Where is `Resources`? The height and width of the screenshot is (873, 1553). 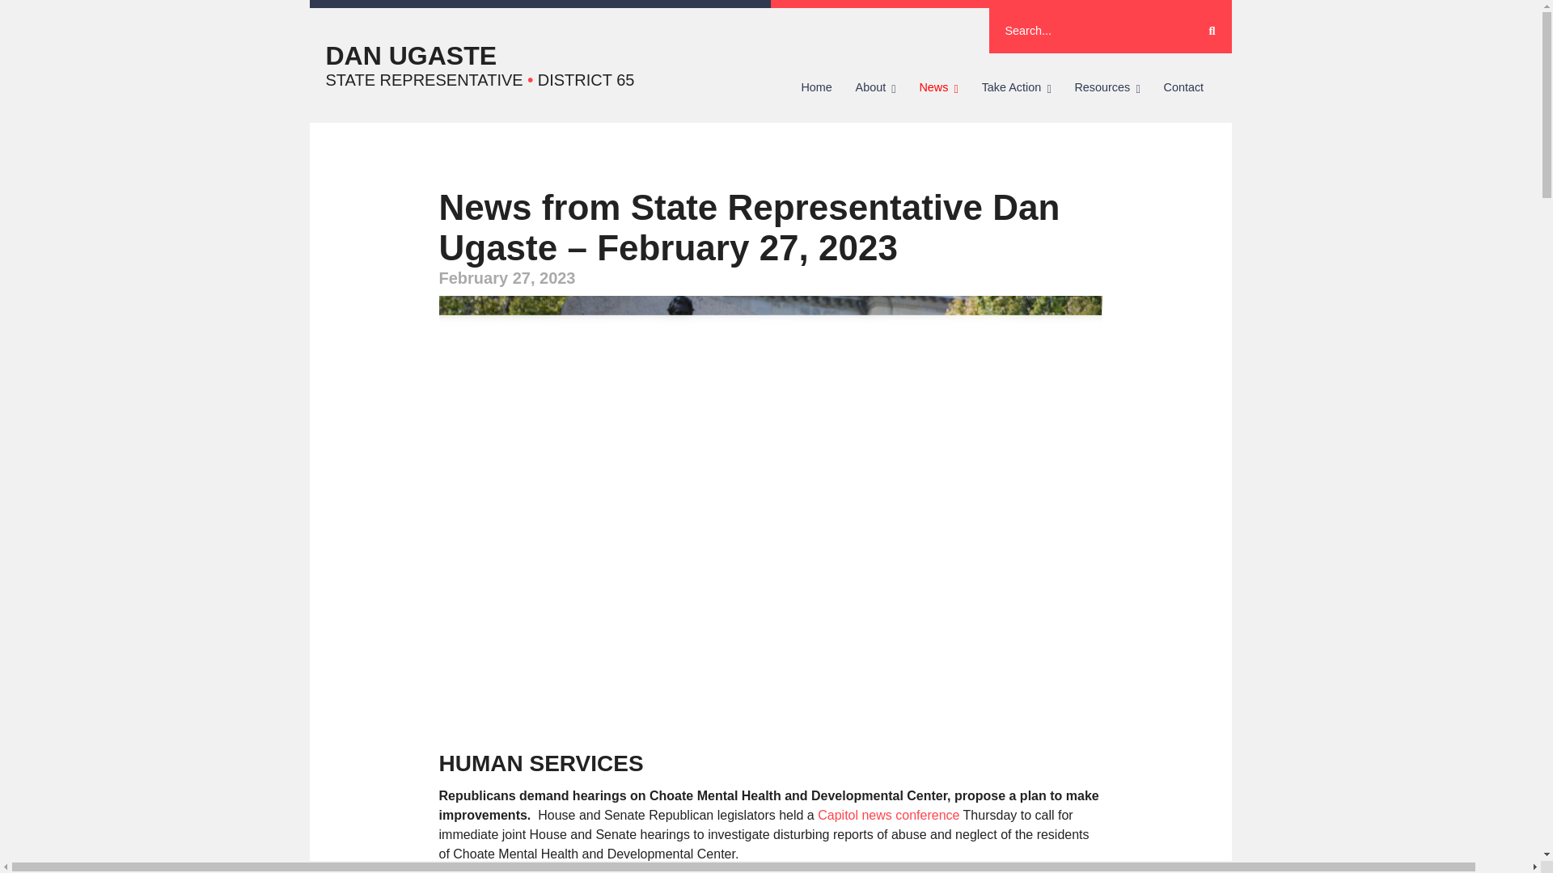 Resources is located at coordinates (1107, 87).